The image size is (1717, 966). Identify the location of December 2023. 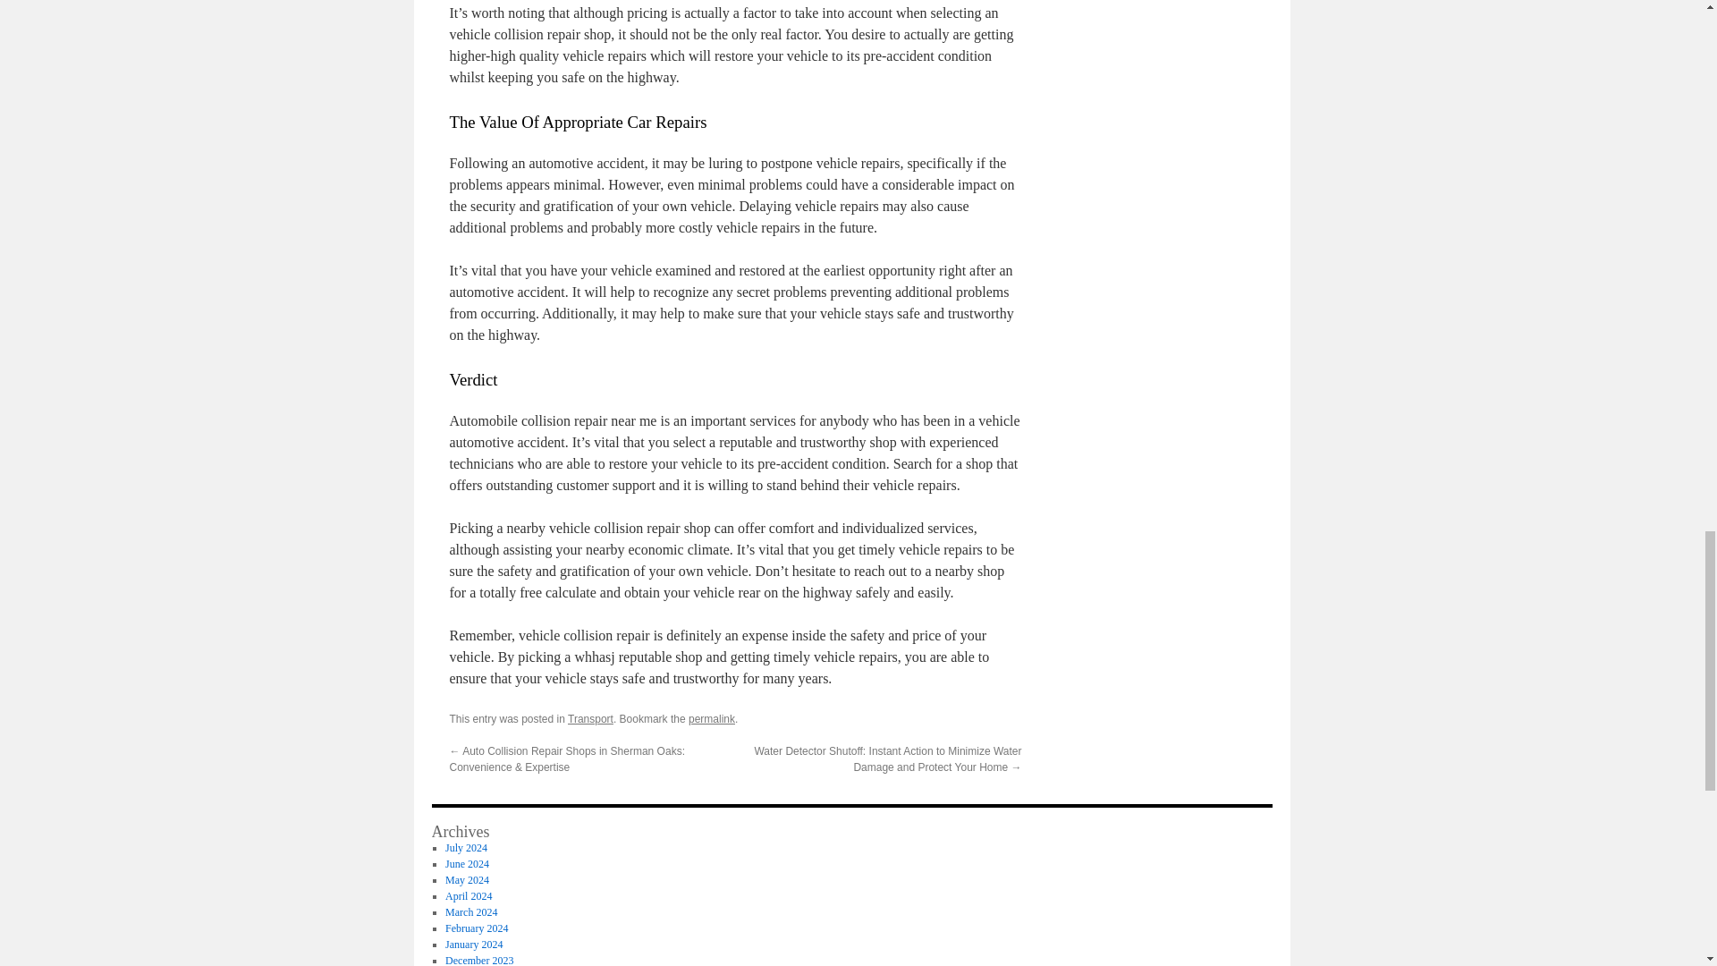
(479, 961).